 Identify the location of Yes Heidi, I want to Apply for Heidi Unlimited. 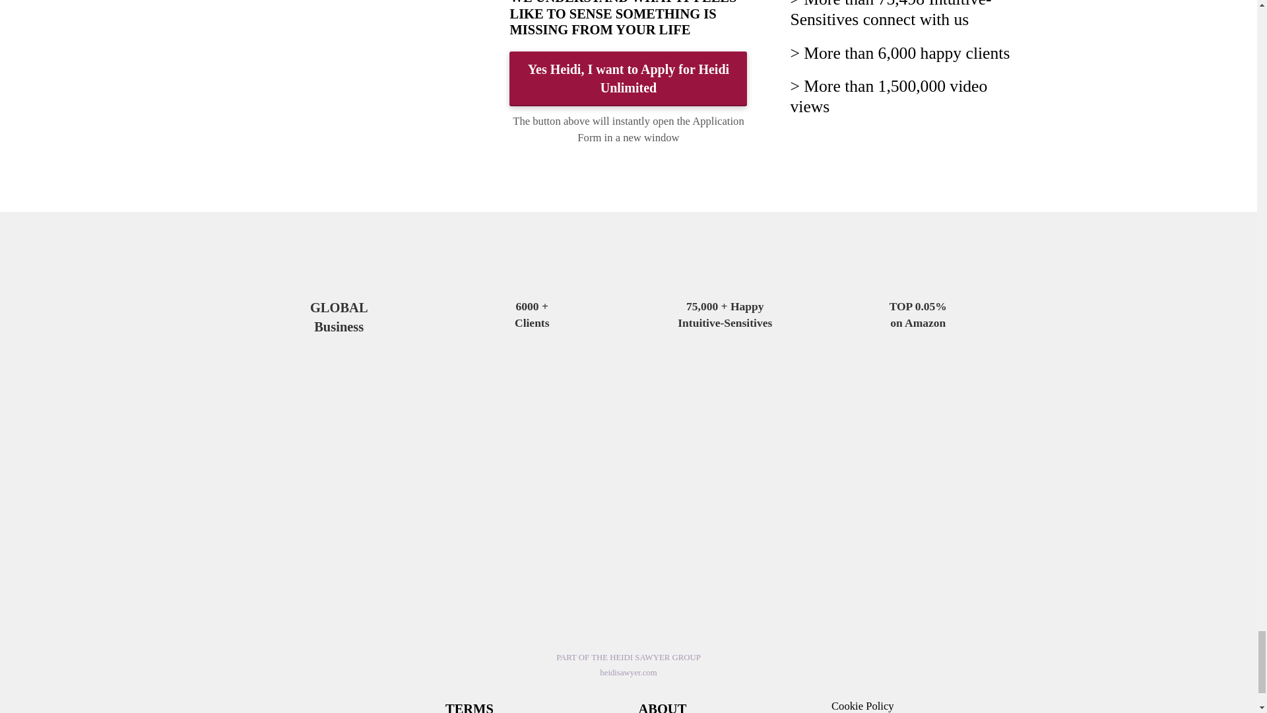
(628, 78).